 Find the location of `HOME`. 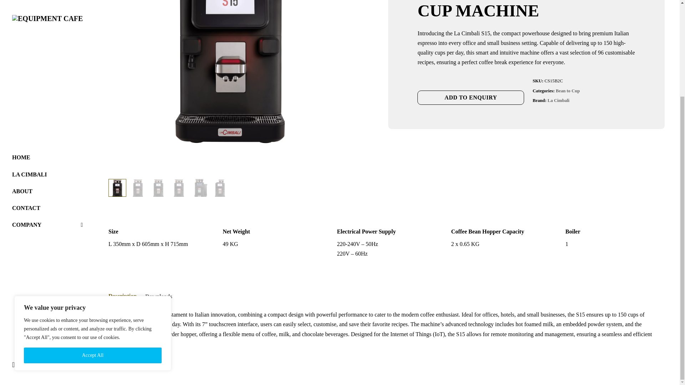

HOME is located at coordinates (47, 33).